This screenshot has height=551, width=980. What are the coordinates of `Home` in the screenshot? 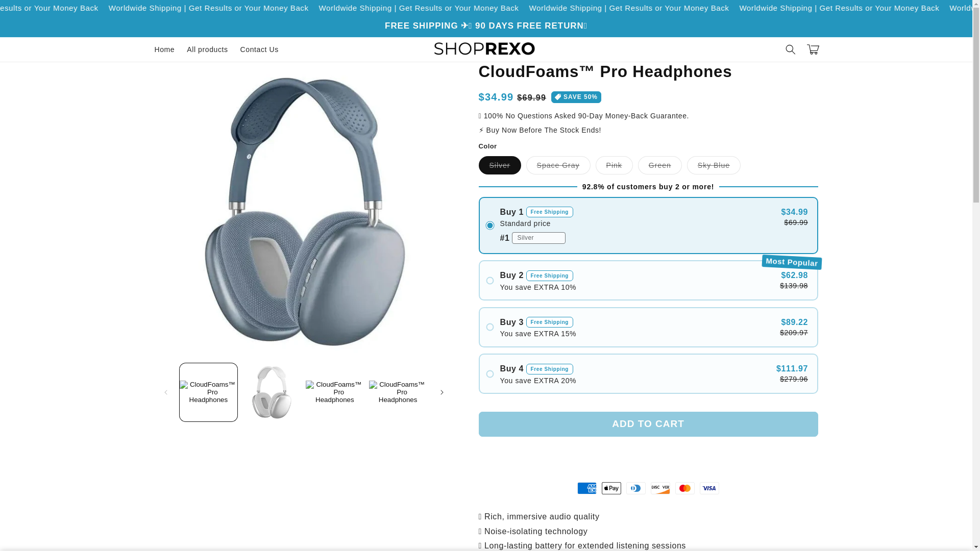 It's located at (164, 49).